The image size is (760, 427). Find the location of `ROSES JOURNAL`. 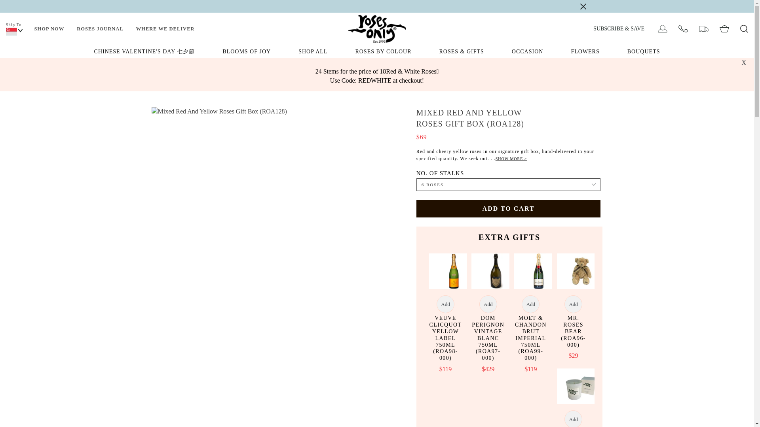

ROSES JOURNAL is located at coordinates (100, 29).